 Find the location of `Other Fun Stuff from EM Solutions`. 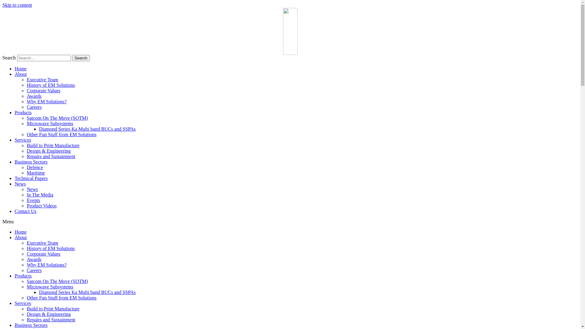

Other Fun Stuff from EM Solutions is located at coordinates (62, 135).